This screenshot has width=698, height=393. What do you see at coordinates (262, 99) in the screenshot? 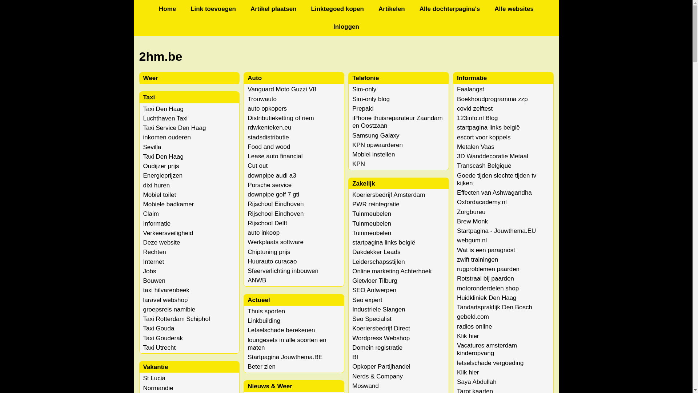
I see `Trouwauto` at bounding box center [262, 99].